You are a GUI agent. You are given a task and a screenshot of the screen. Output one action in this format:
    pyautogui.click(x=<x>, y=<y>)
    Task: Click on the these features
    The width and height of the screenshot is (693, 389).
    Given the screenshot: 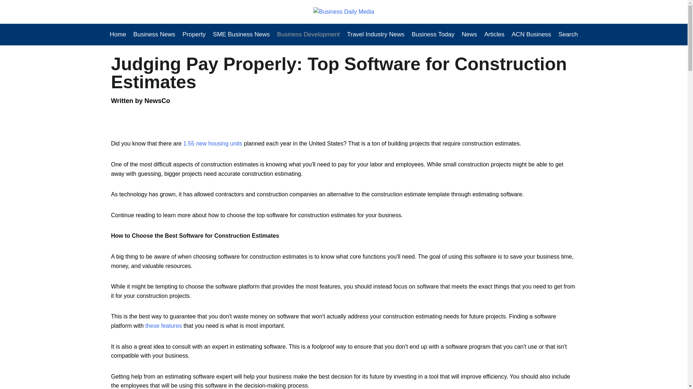 What is the action you would take?
    pyautogui.click(x=164, y=326)
    